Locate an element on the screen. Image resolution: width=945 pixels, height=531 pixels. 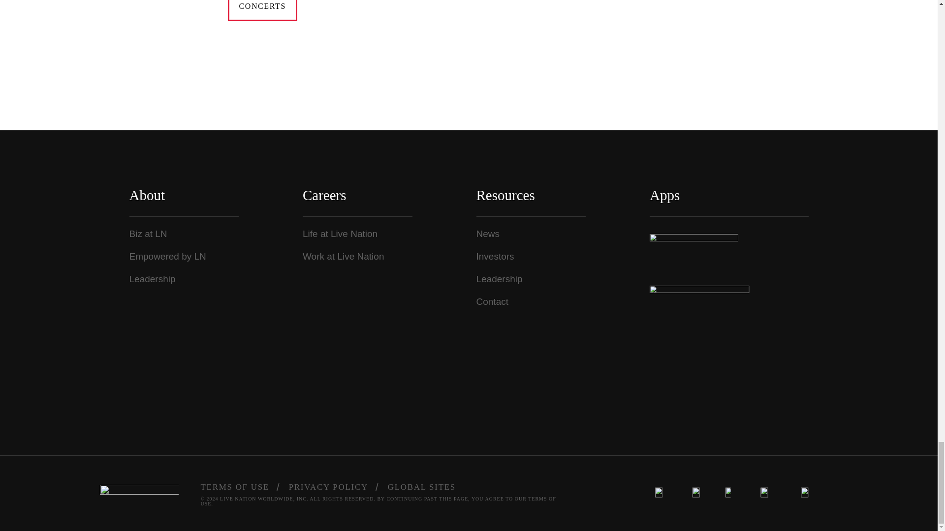
Leadership is located at coordinates (152, 279).